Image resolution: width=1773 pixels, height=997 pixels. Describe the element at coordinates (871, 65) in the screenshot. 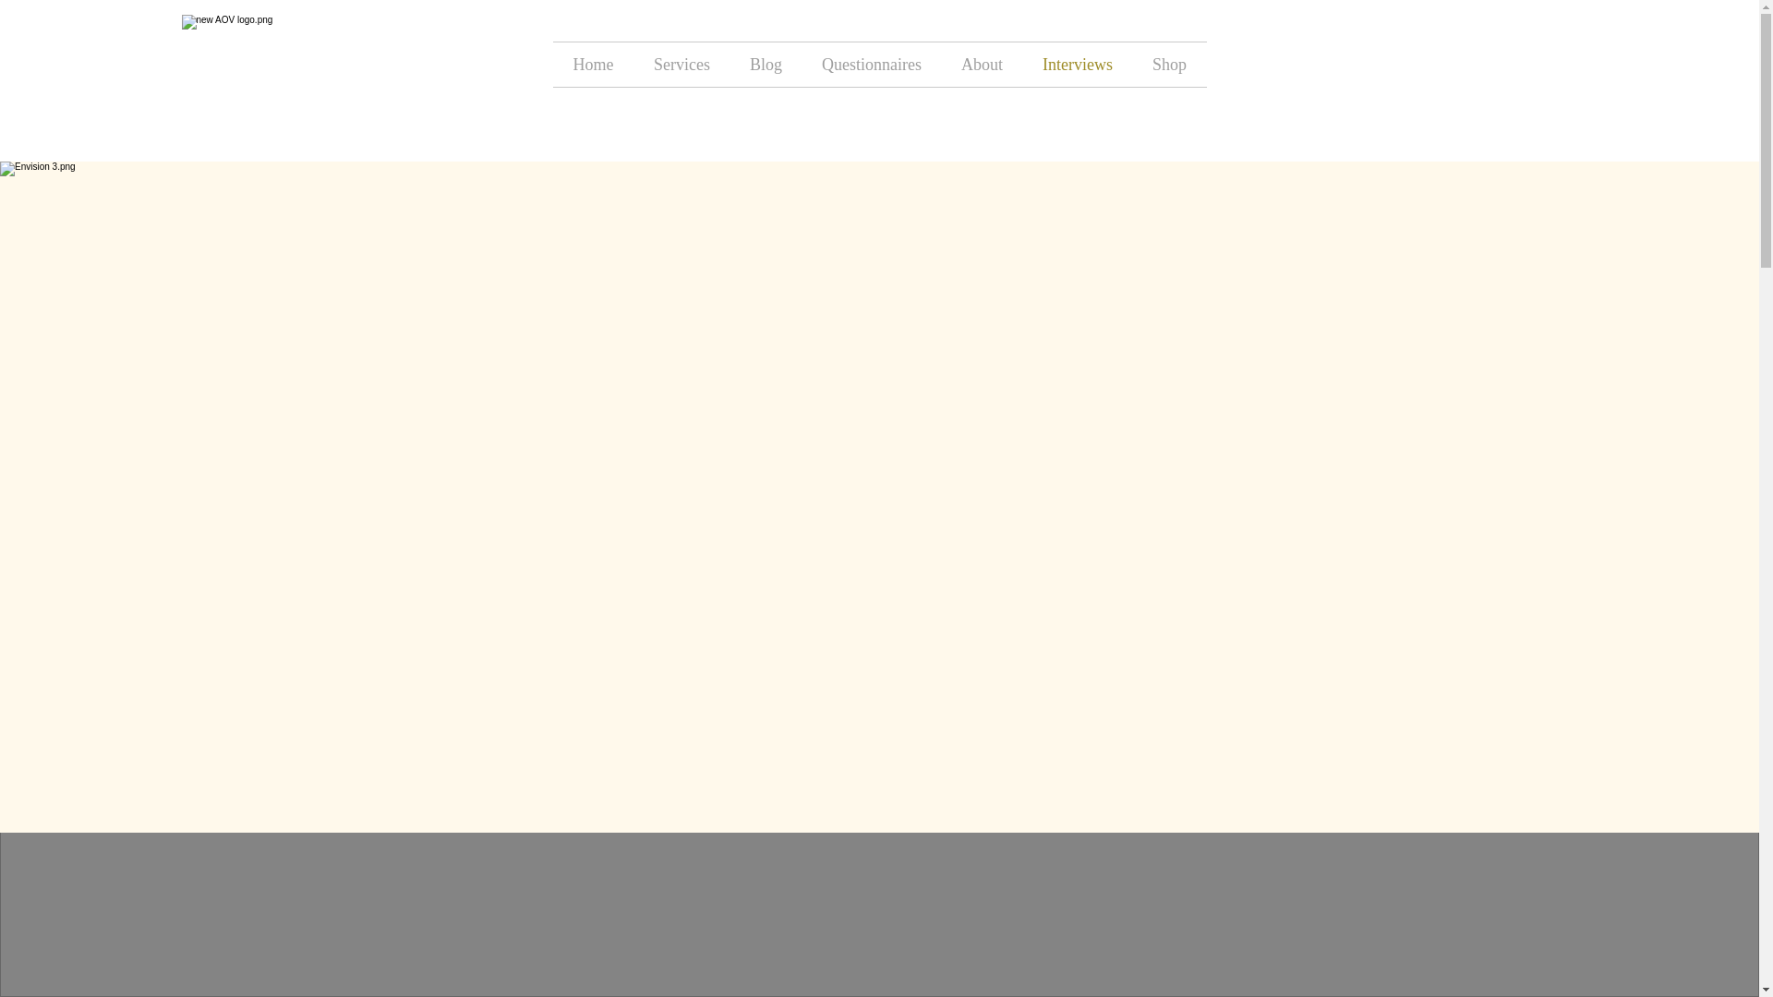

I see `Questionnaires` at that location.